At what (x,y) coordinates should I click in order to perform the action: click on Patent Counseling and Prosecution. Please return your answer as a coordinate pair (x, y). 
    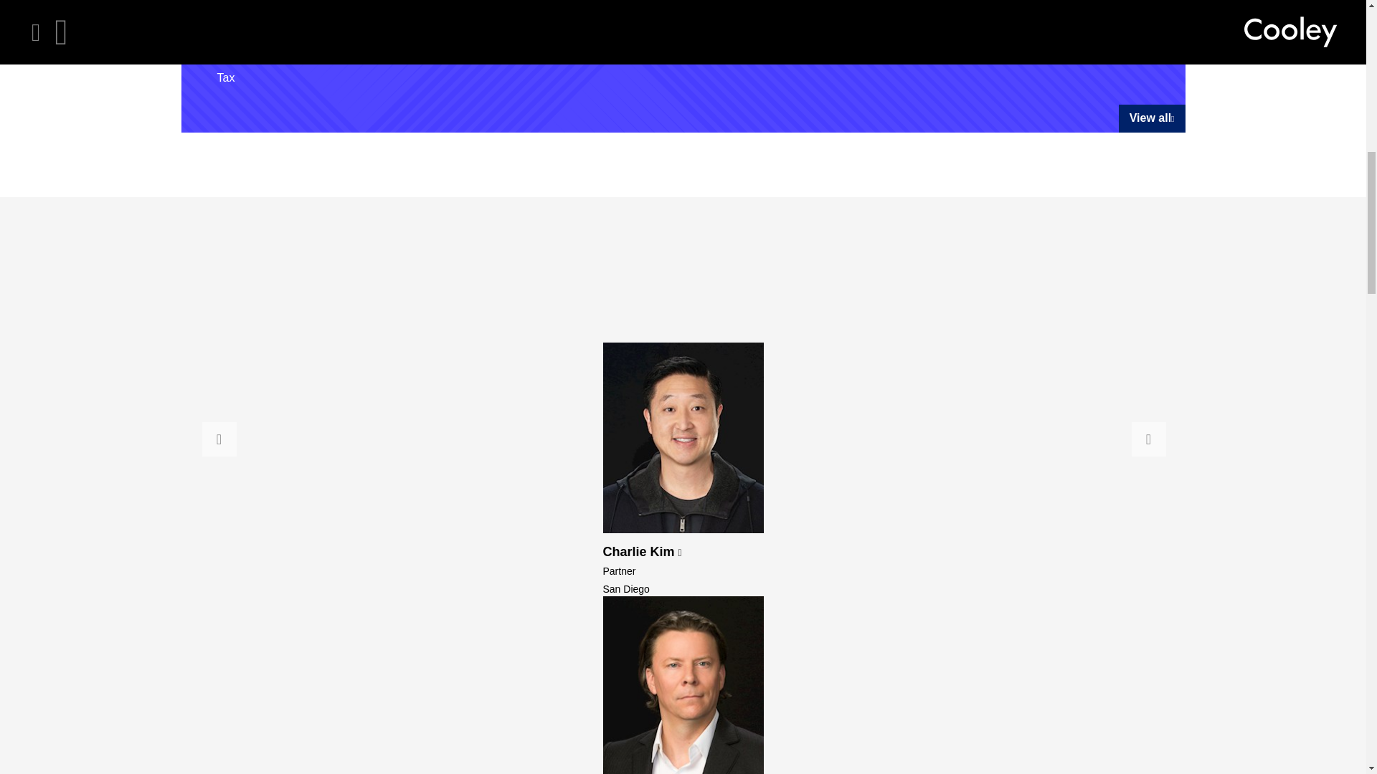
    Looking at the image, I should click on (623, 52).